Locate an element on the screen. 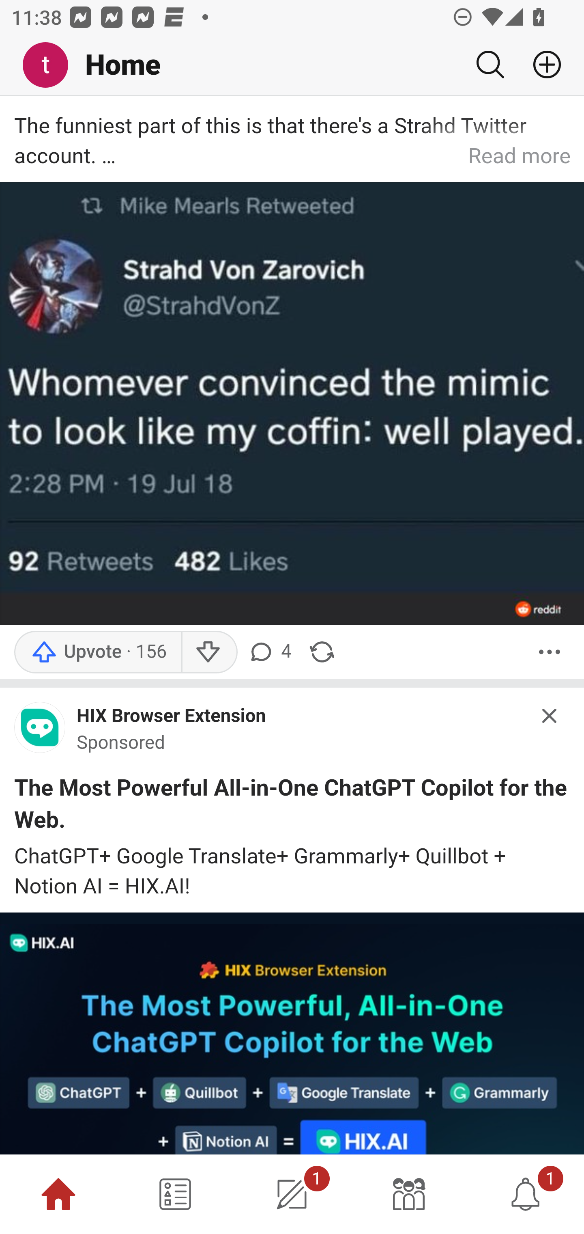 Image resolution: width=584 pixels, height=1234 pixels. Hide is located at coordinates (550, 716).